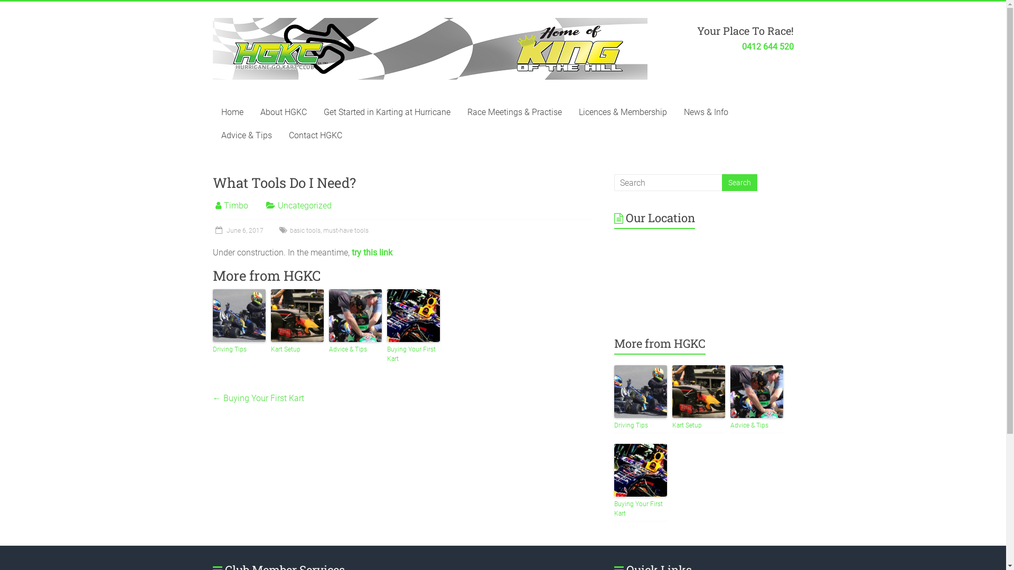  Describe the element at coordinates (305, 206) in the screenshot. I see `Uncategorized` at that location.